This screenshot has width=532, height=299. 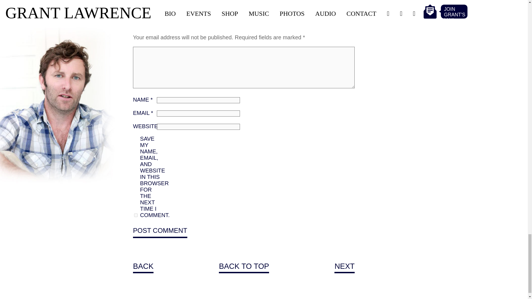 What do you see at coordinates (143, 267) in the screenshot?
I see `BACK` at bounding box center [143, 267].